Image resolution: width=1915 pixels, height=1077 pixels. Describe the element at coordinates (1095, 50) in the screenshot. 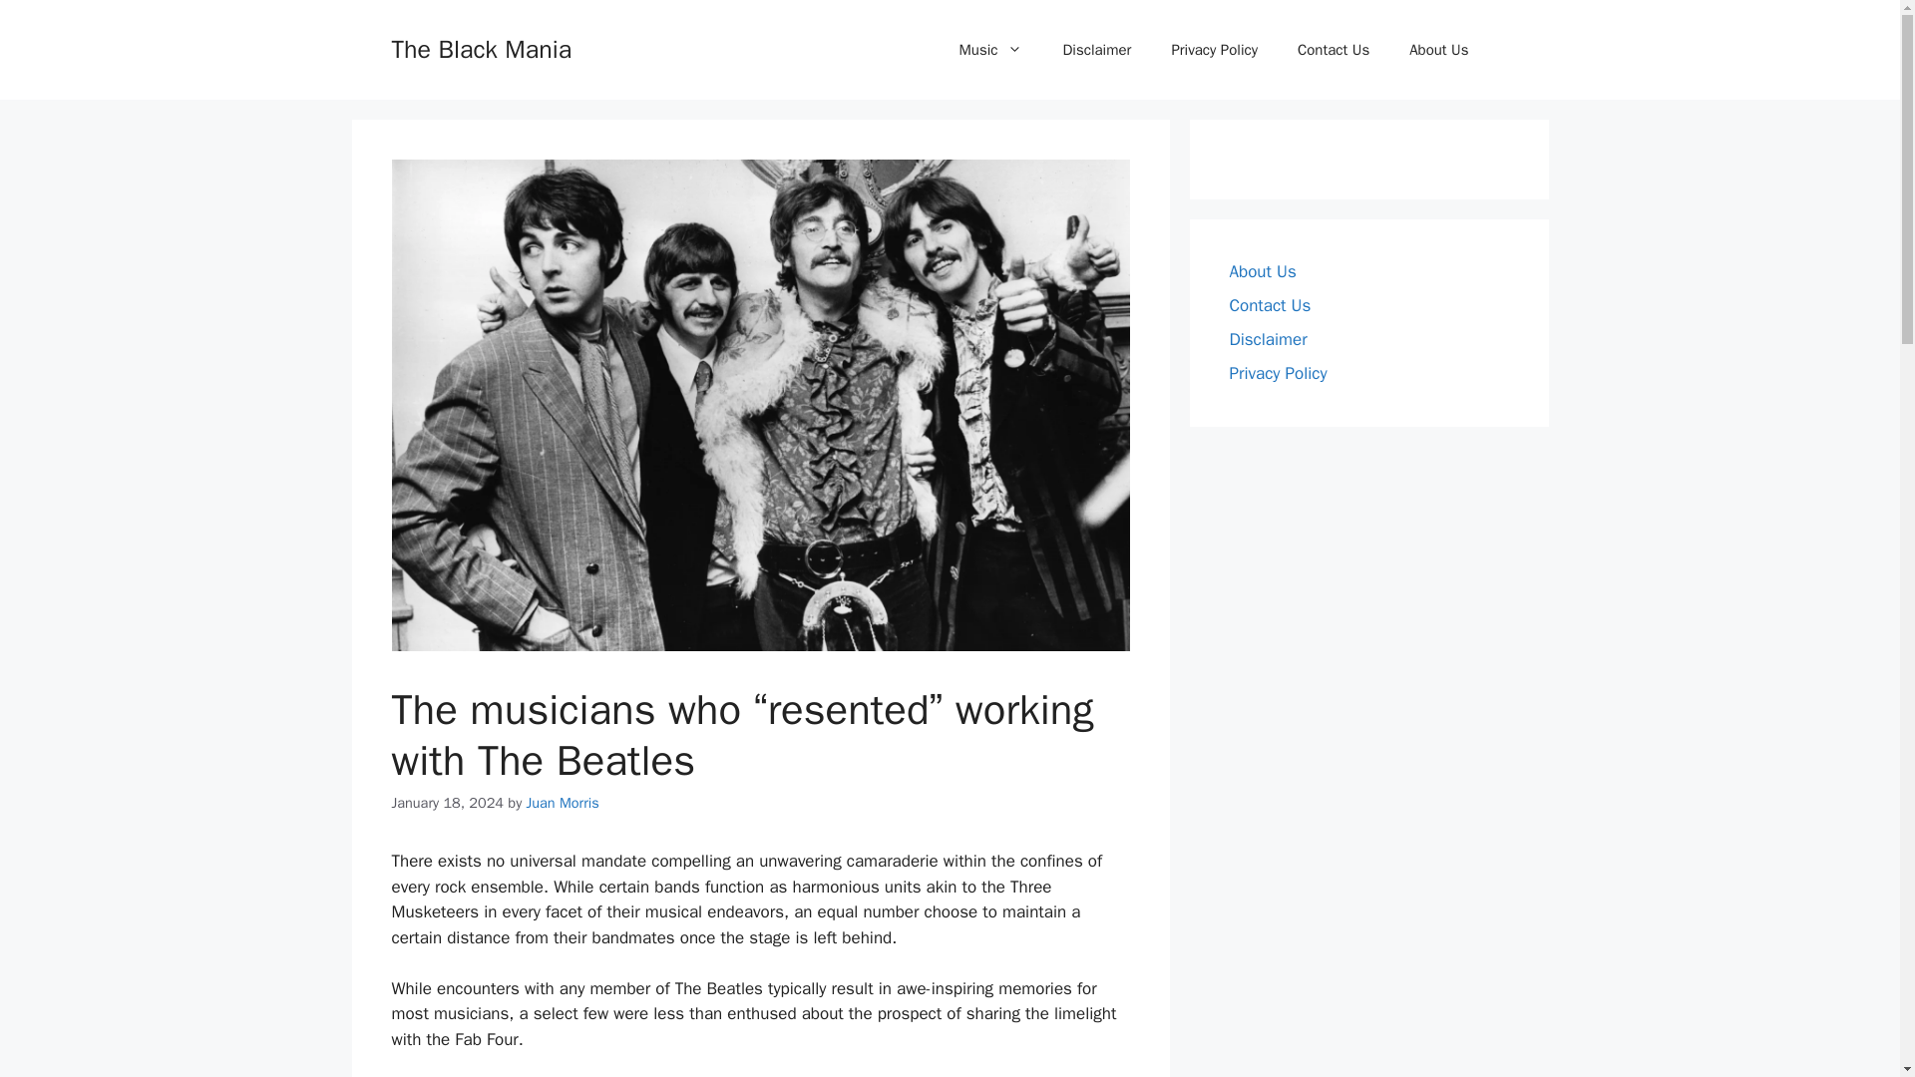

I see `Disclaimer` at that location.